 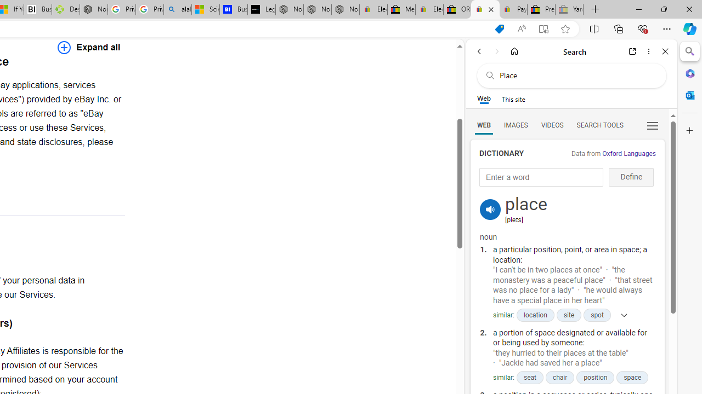 I want to click on space, so click(x=632, y=378).